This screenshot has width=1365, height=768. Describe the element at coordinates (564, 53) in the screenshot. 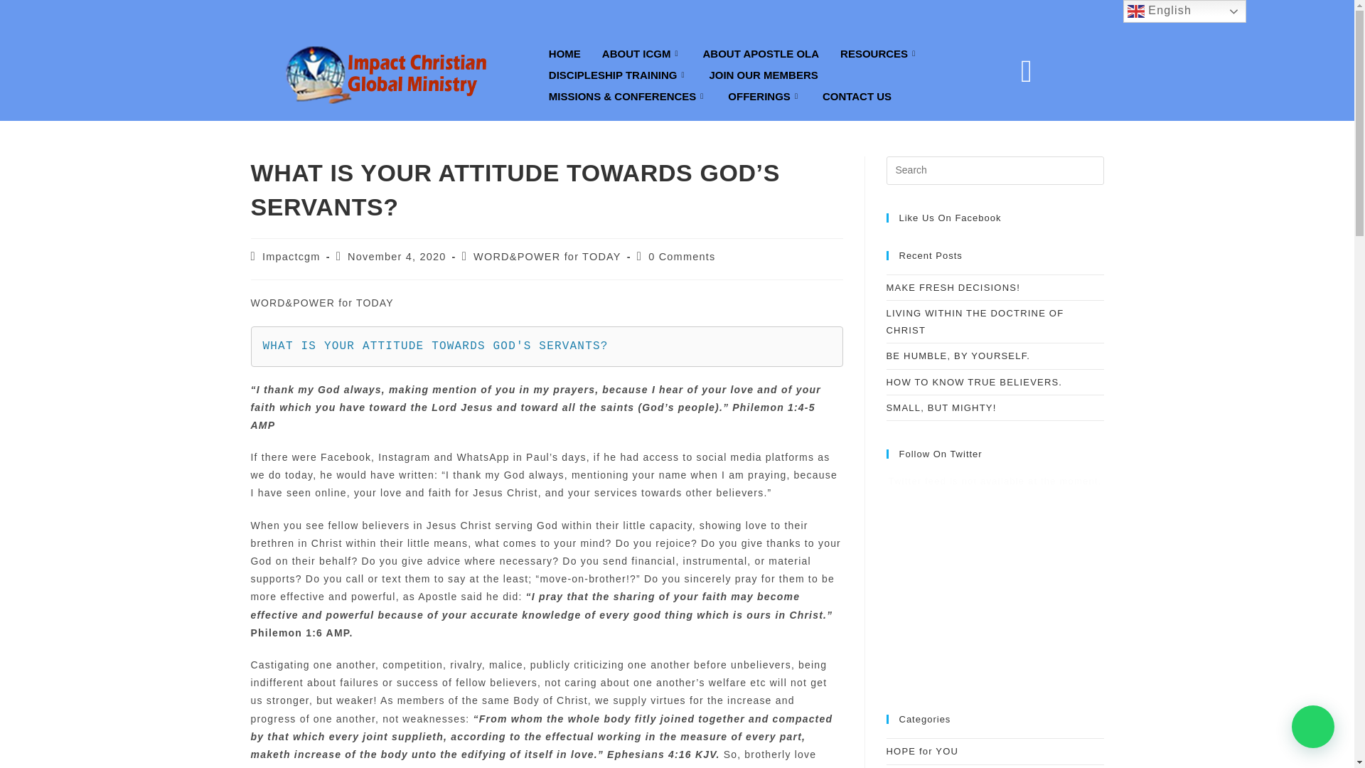

I see `HOME` at that location.